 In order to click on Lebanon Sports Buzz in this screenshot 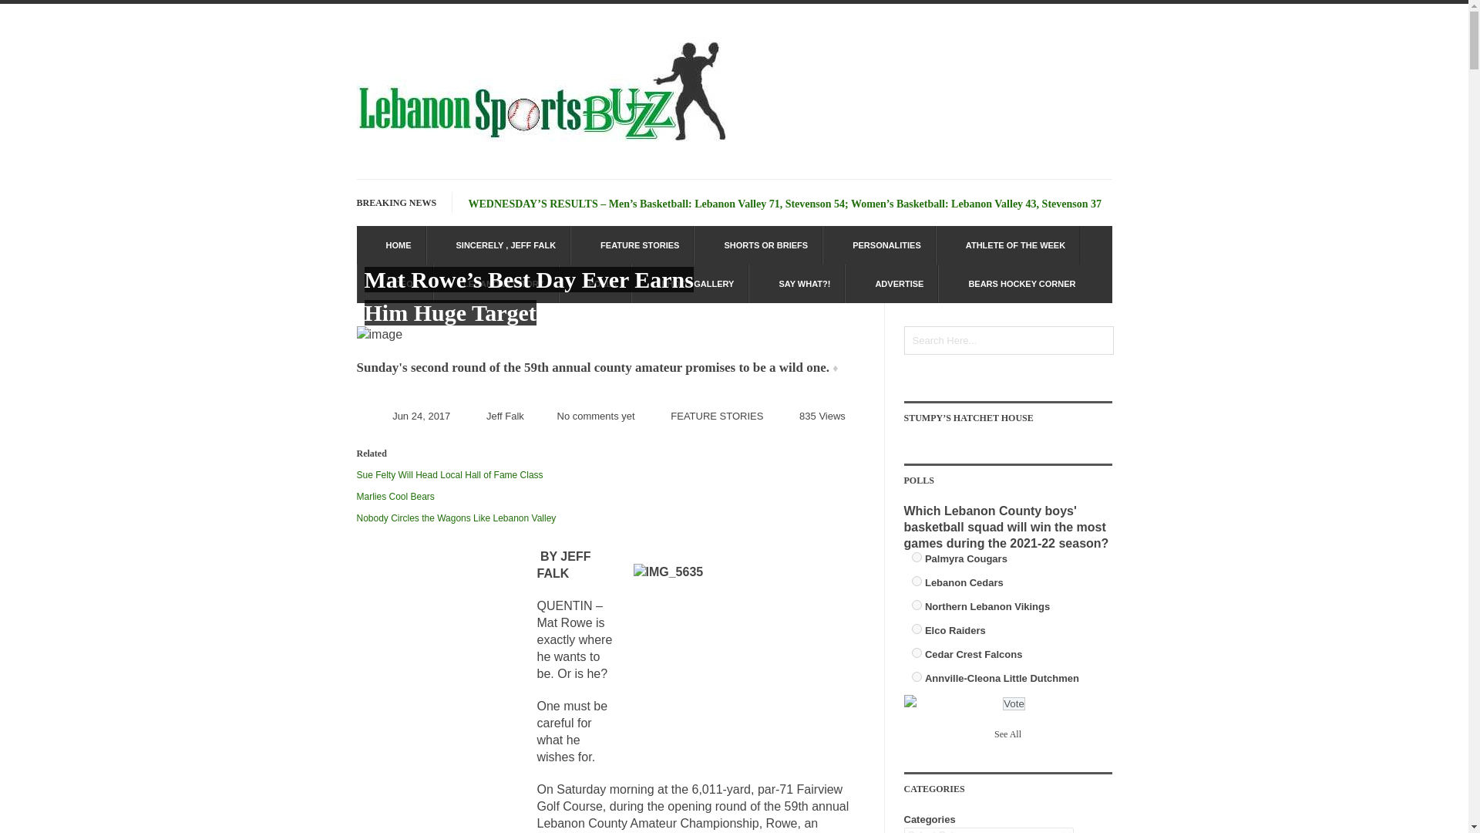, I will do `click(540, 147)`.